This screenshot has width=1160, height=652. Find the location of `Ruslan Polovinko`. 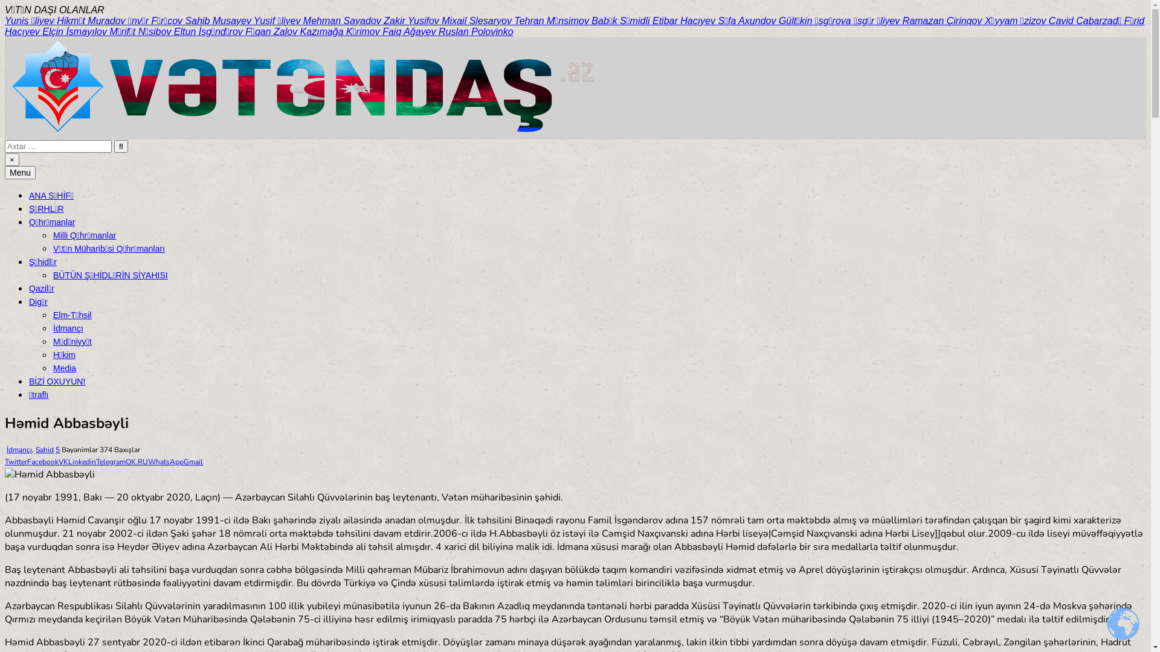

Ruslan Polovinko is located at coordinates (476, 31).